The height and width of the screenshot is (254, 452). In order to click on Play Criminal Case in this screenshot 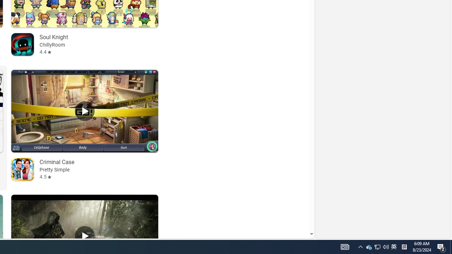, I will do `click(85, 111)`.